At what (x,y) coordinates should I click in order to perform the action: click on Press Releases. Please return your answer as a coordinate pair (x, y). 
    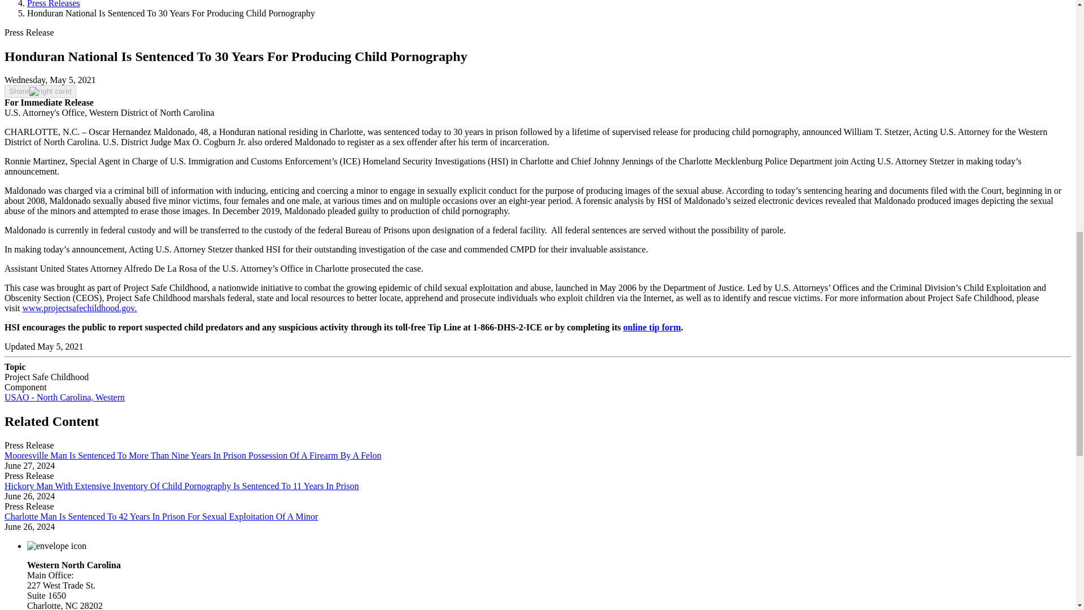
    Looking at the image, I should click on (54, 4).